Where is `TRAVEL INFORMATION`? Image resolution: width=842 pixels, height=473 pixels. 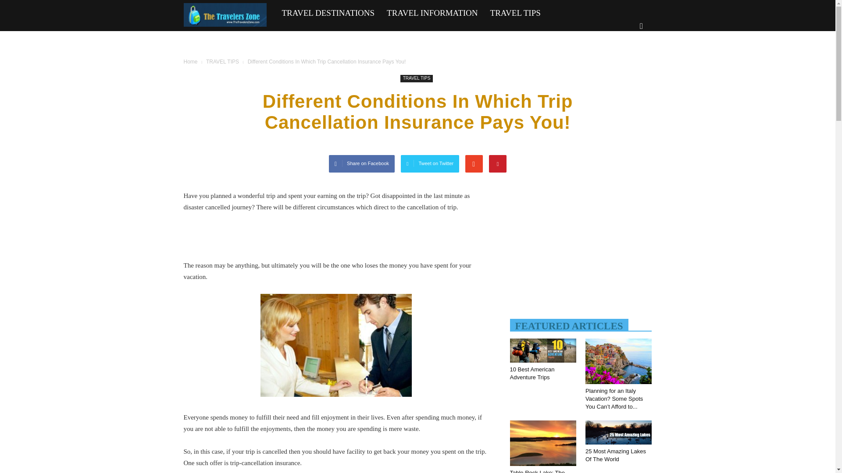 TRAVEL INFORMATION is located at coordinates (432, 13).